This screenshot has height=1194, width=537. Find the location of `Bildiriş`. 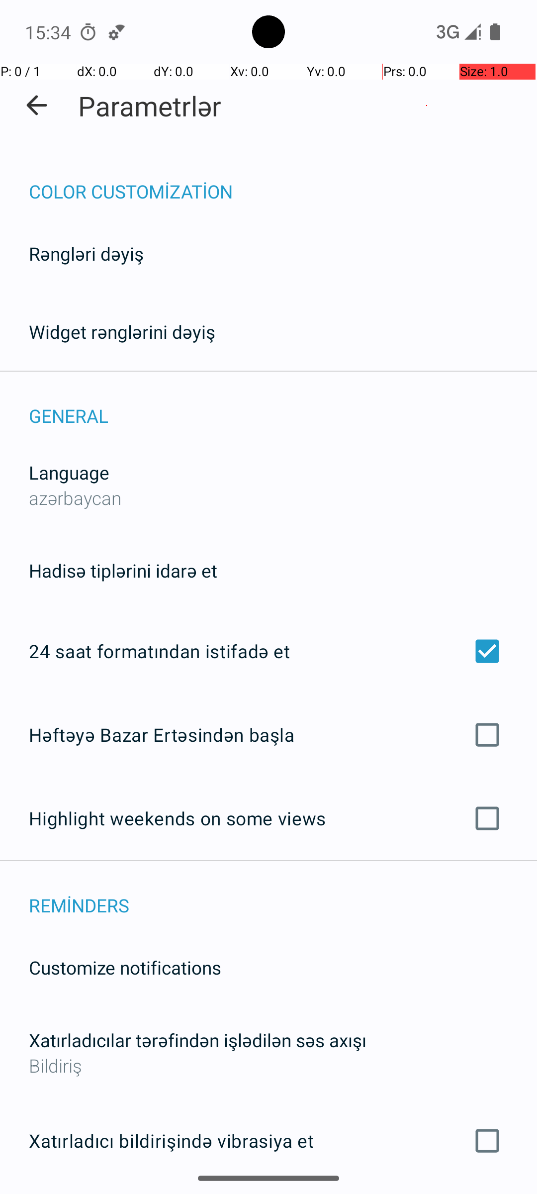

Bildiriş is located at coordinates (268, 1066).